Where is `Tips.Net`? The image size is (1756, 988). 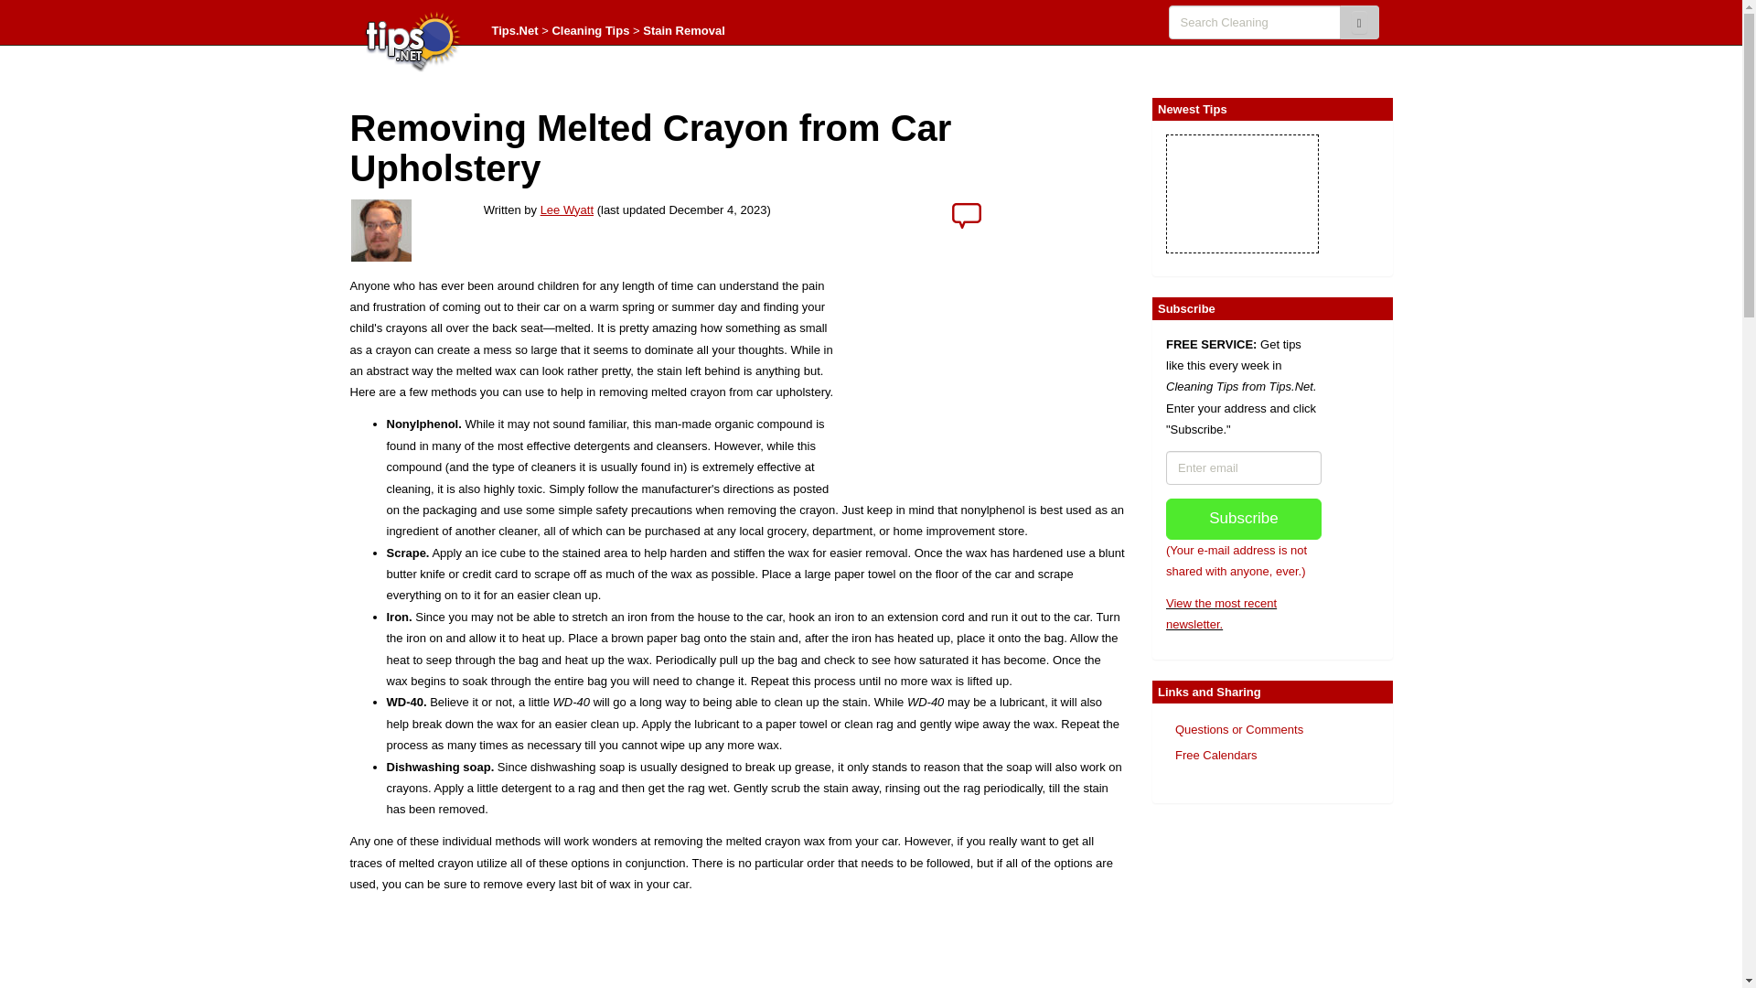 Tips.Net is located at coordinates (515, 30).